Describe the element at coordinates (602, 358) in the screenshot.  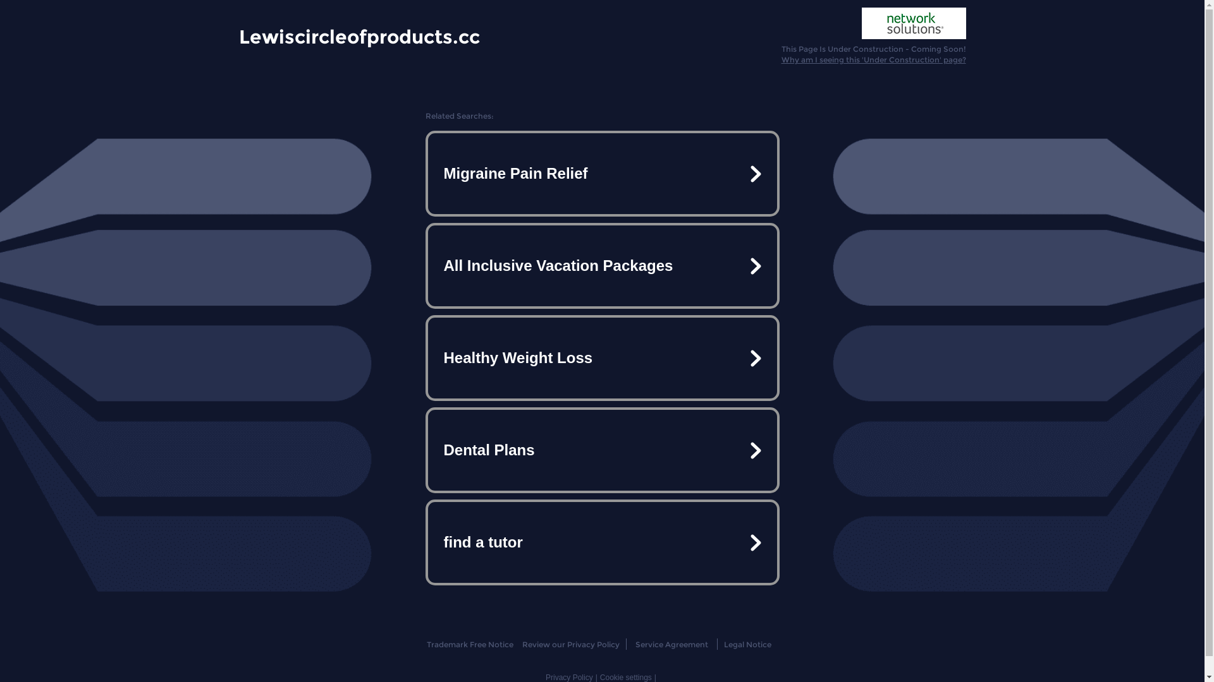
I see `Healthy Weight Loss` at that location.